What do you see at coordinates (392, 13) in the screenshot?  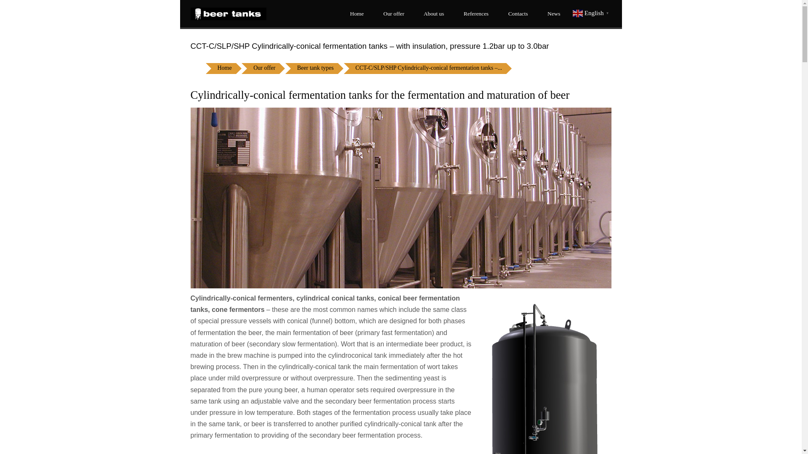 I see `  Our offer` at bounding box center [392, 13].